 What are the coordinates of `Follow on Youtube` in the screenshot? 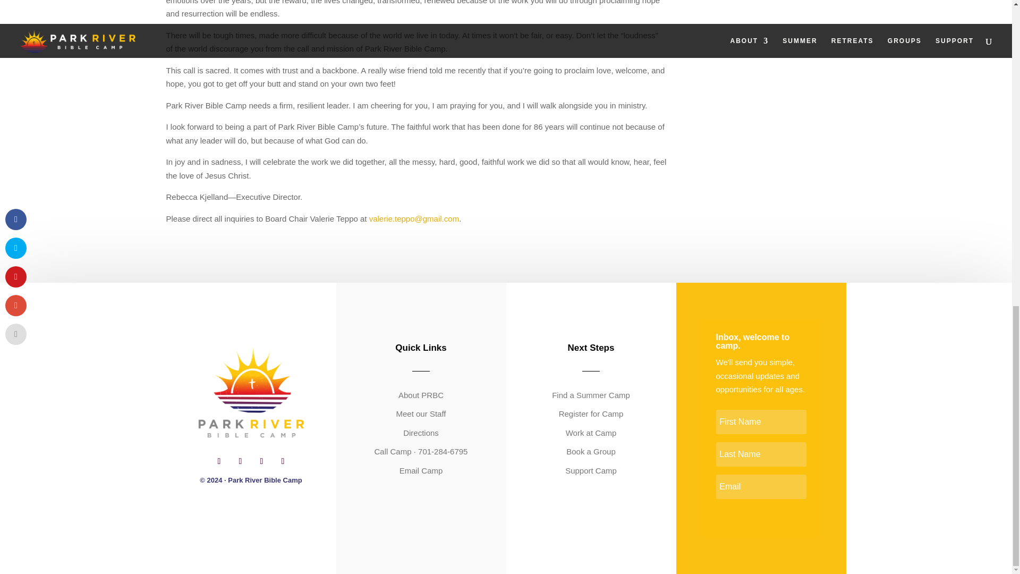 It's located at (283, 461).